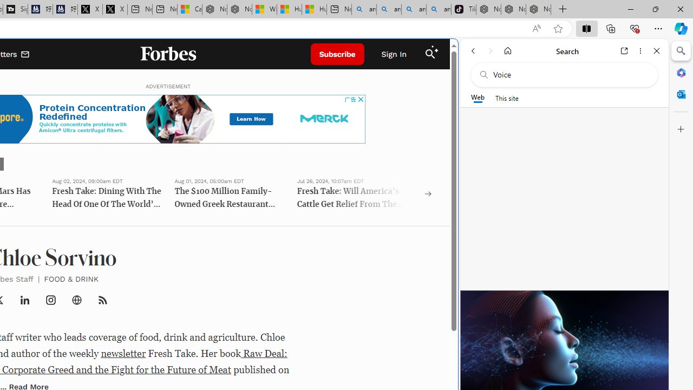  Describe the element at coordinates (681, 72) in the screenshot. I see `Microsoft 365` at that location.